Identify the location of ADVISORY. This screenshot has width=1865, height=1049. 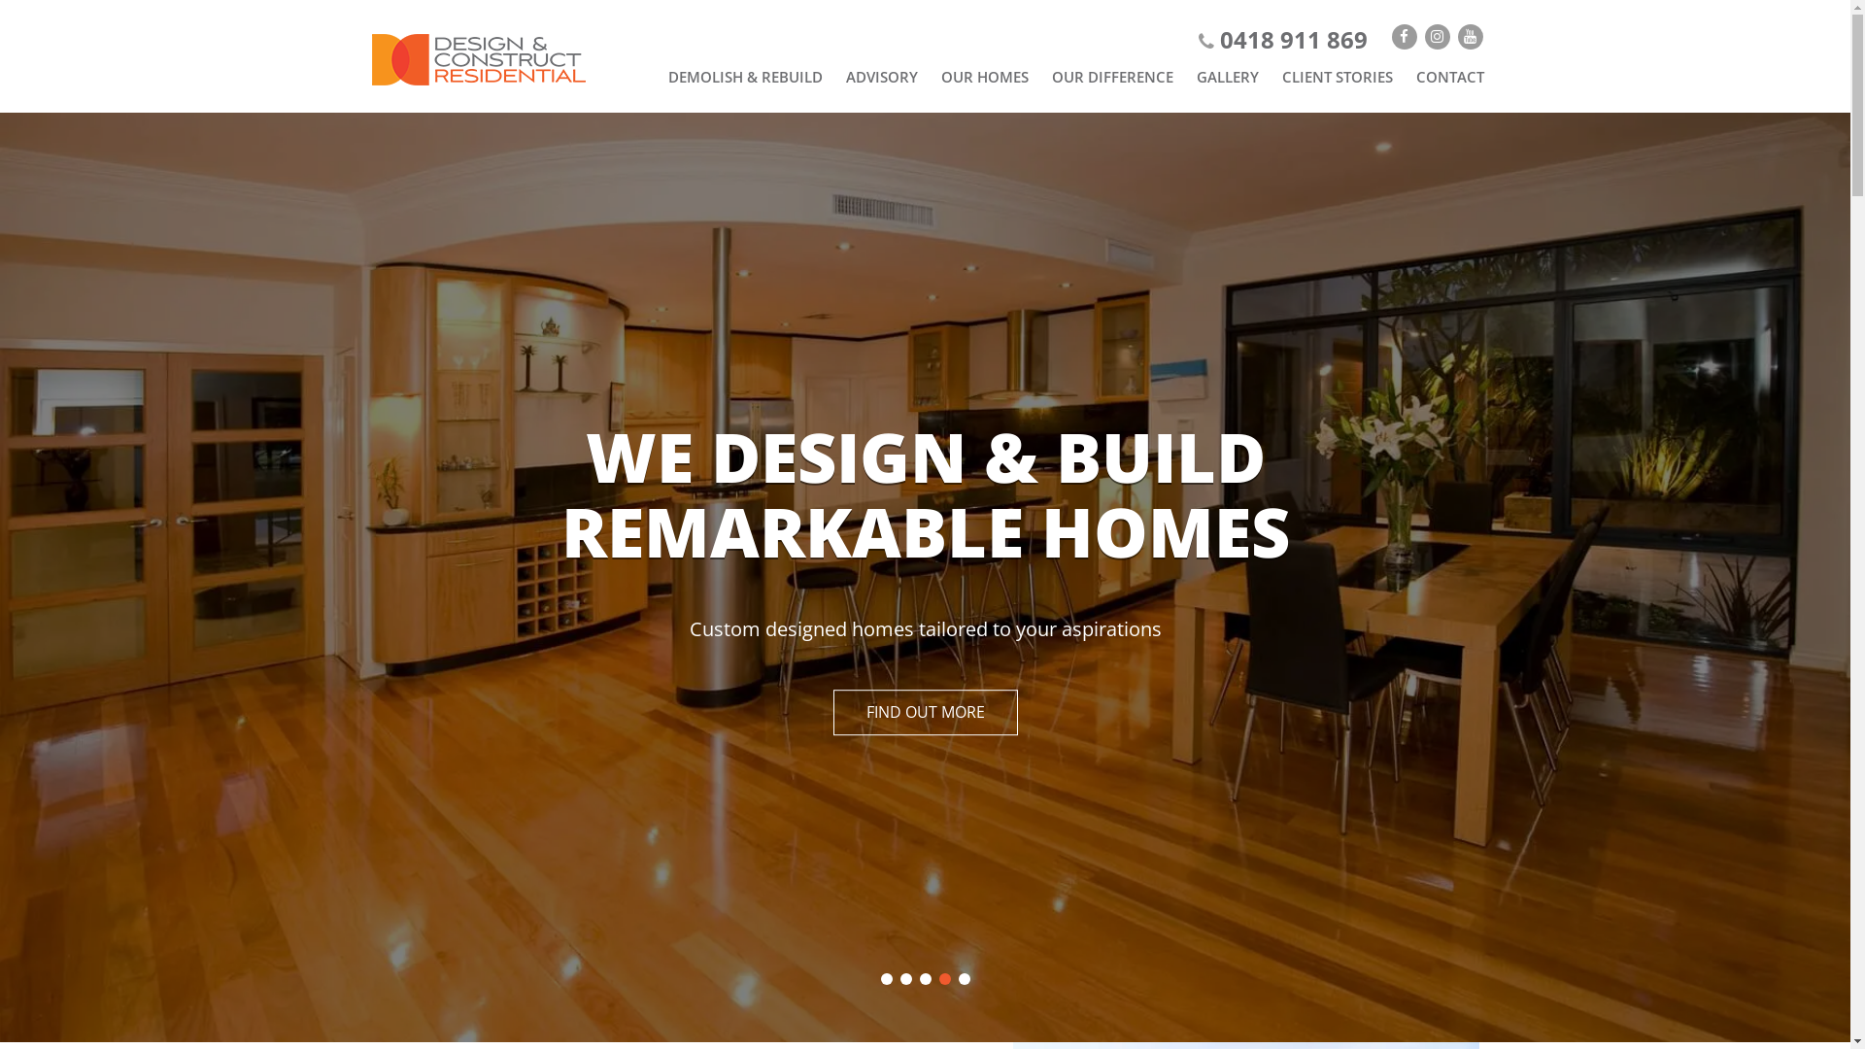
(881, 77).